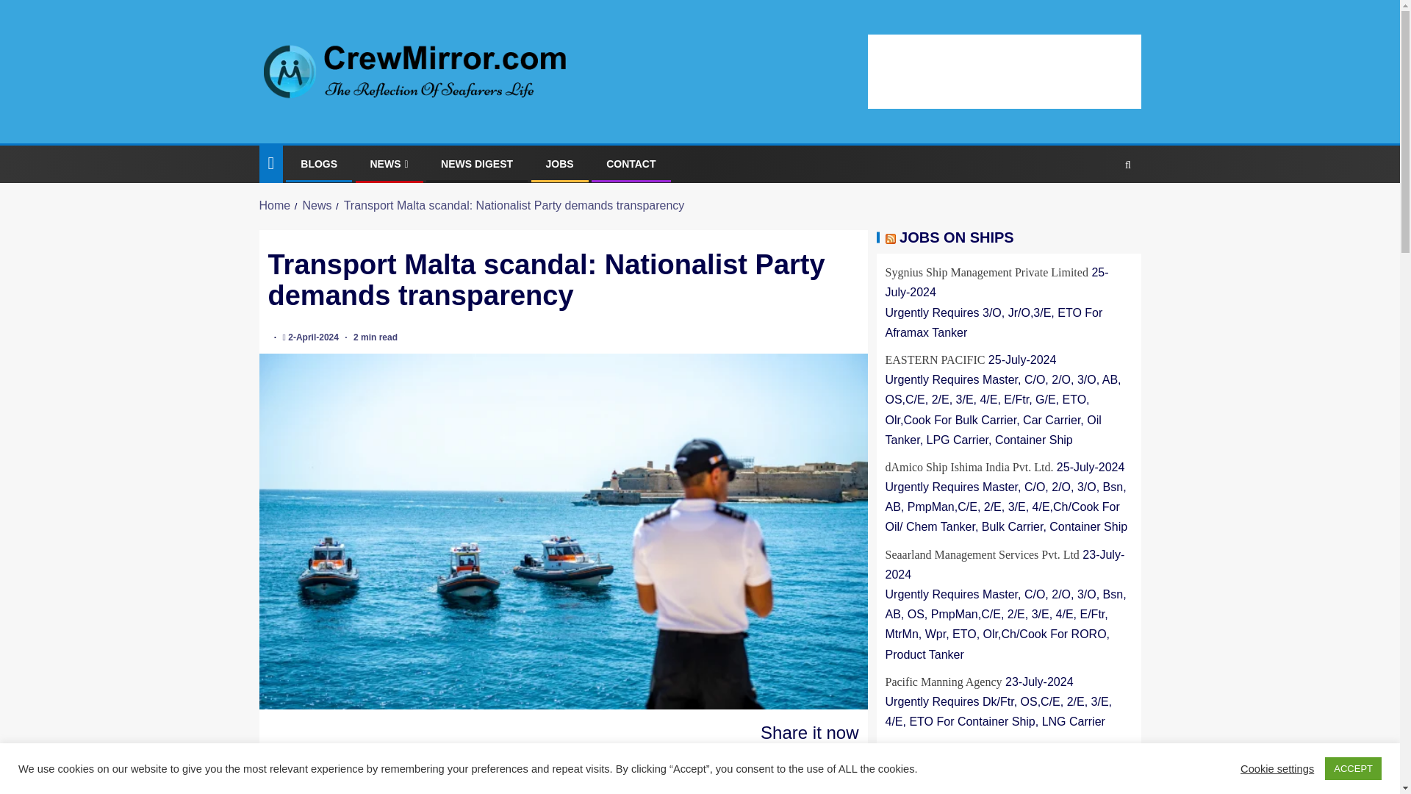 Image resolution: width=1411 pixels, height=794 pixels. What do you see at coordinates (560, 163) in the screenshot?
I see `JOBS` at bounding box center [560, 163].